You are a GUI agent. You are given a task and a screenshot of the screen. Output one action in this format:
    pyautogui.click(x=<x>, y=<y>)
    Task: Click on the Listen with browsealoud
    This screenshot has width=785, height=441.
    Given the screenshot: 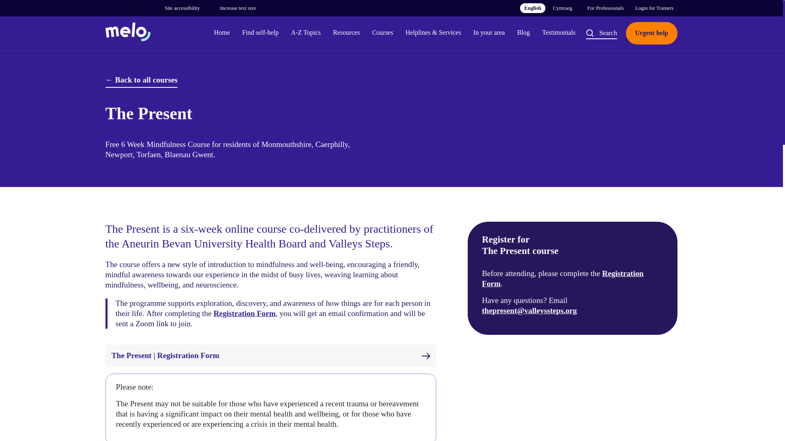 What is the action you would take?
    pyautogui.click(x=125, y=8)
    